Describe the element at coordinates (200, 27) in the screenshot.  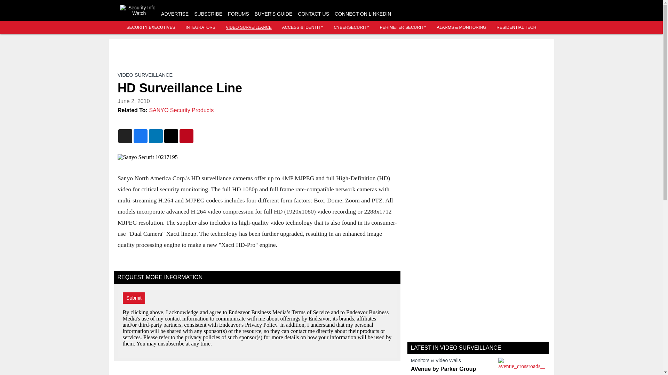
I see `INTEGRATORS` at that location.